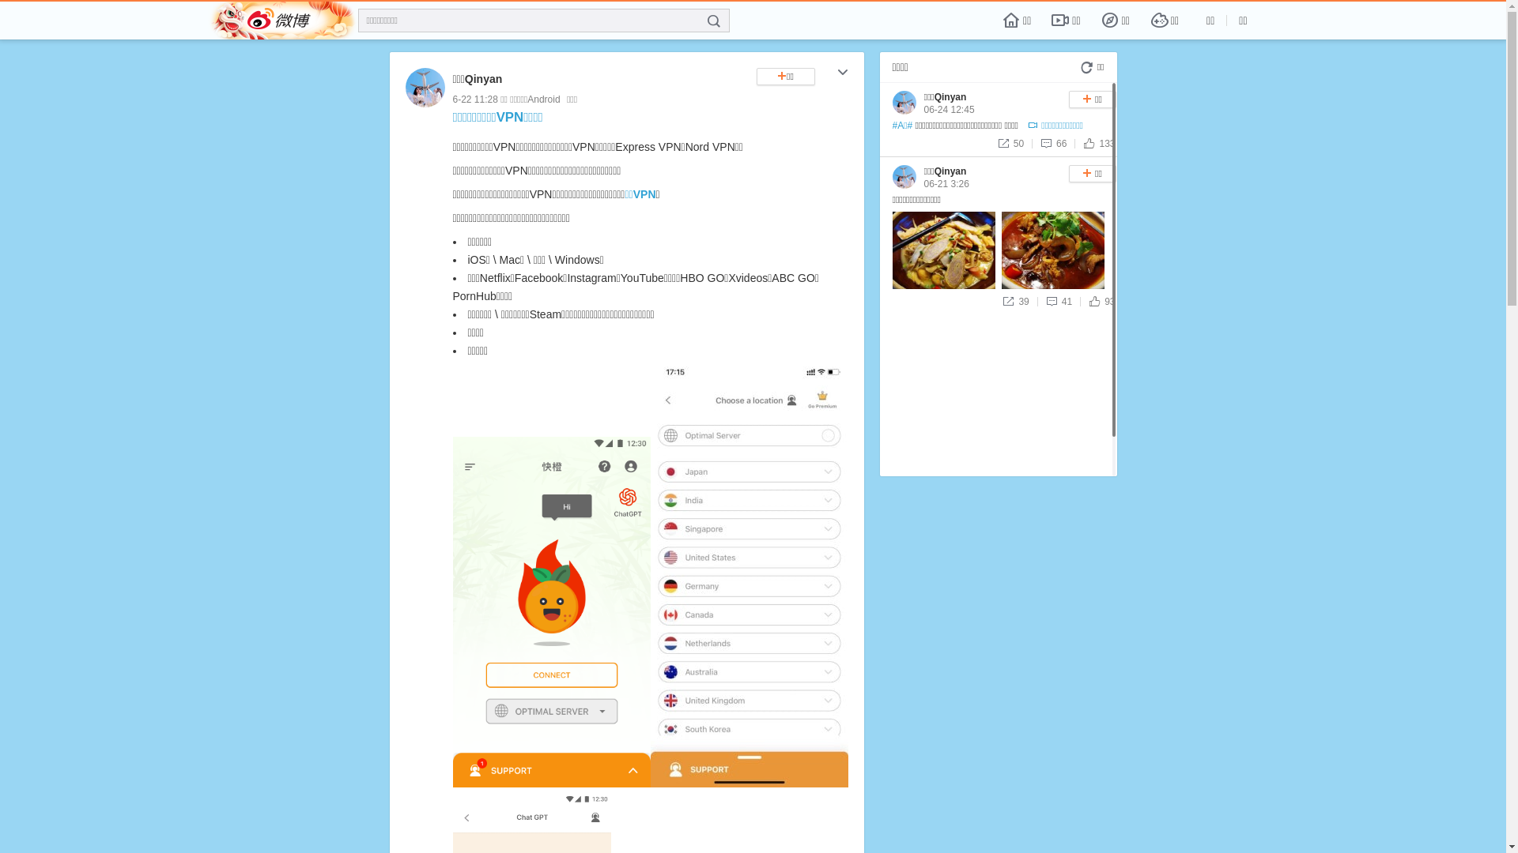 Image resolution: width=1518 pixels, height=853 pixels. What do you see at coordinates (714, 21) in the screenshot?
I see `f` at bounding box center [714, 21].